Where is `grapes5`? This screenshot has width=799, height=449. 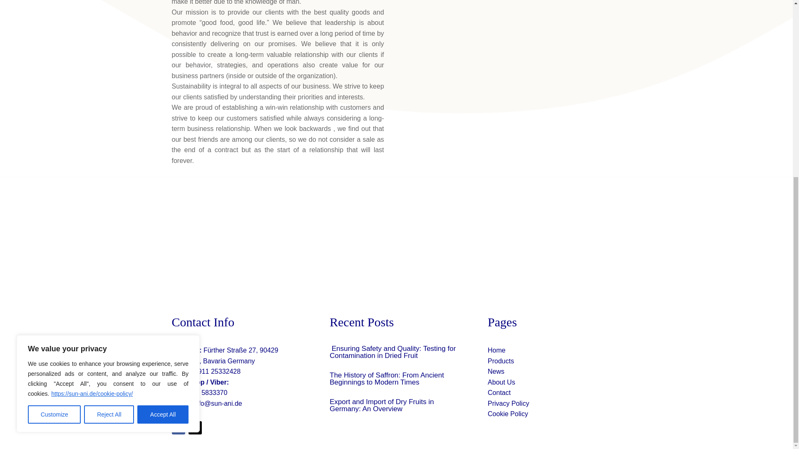 grapes5 is located at coordinates (498, 37).